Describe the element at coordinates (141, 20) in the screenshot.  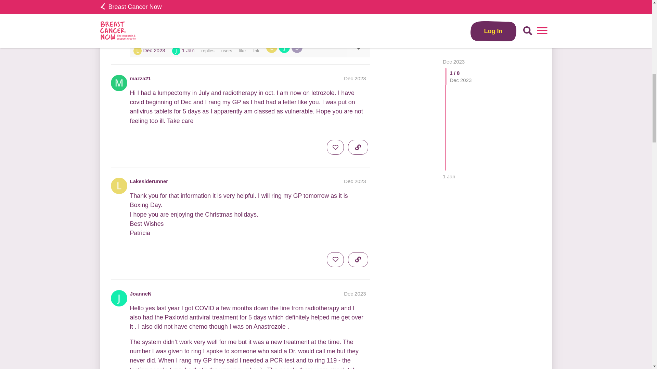
I see `1 Reply` at that location.